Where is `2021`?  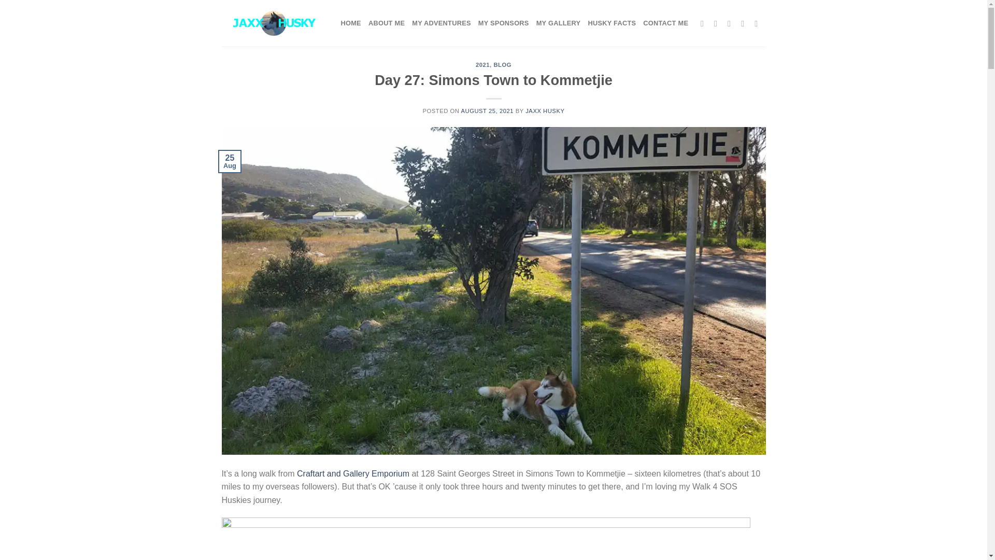 2021 is located at coordinates (482, 64).